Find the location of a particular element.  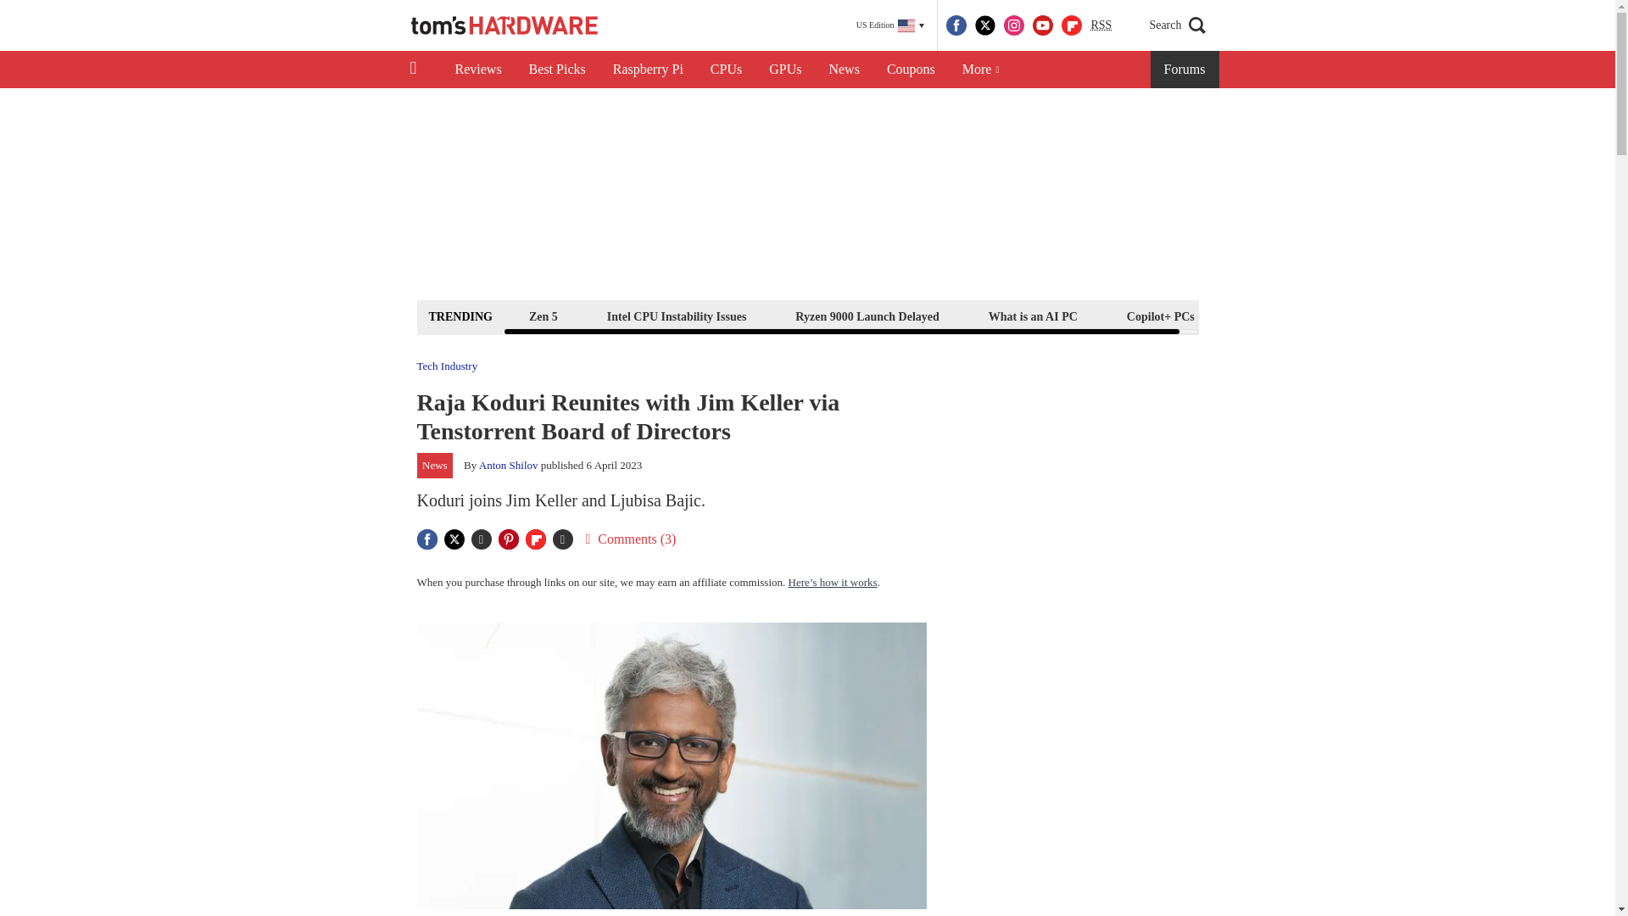

US Edition is located at coordinates (890, 25).